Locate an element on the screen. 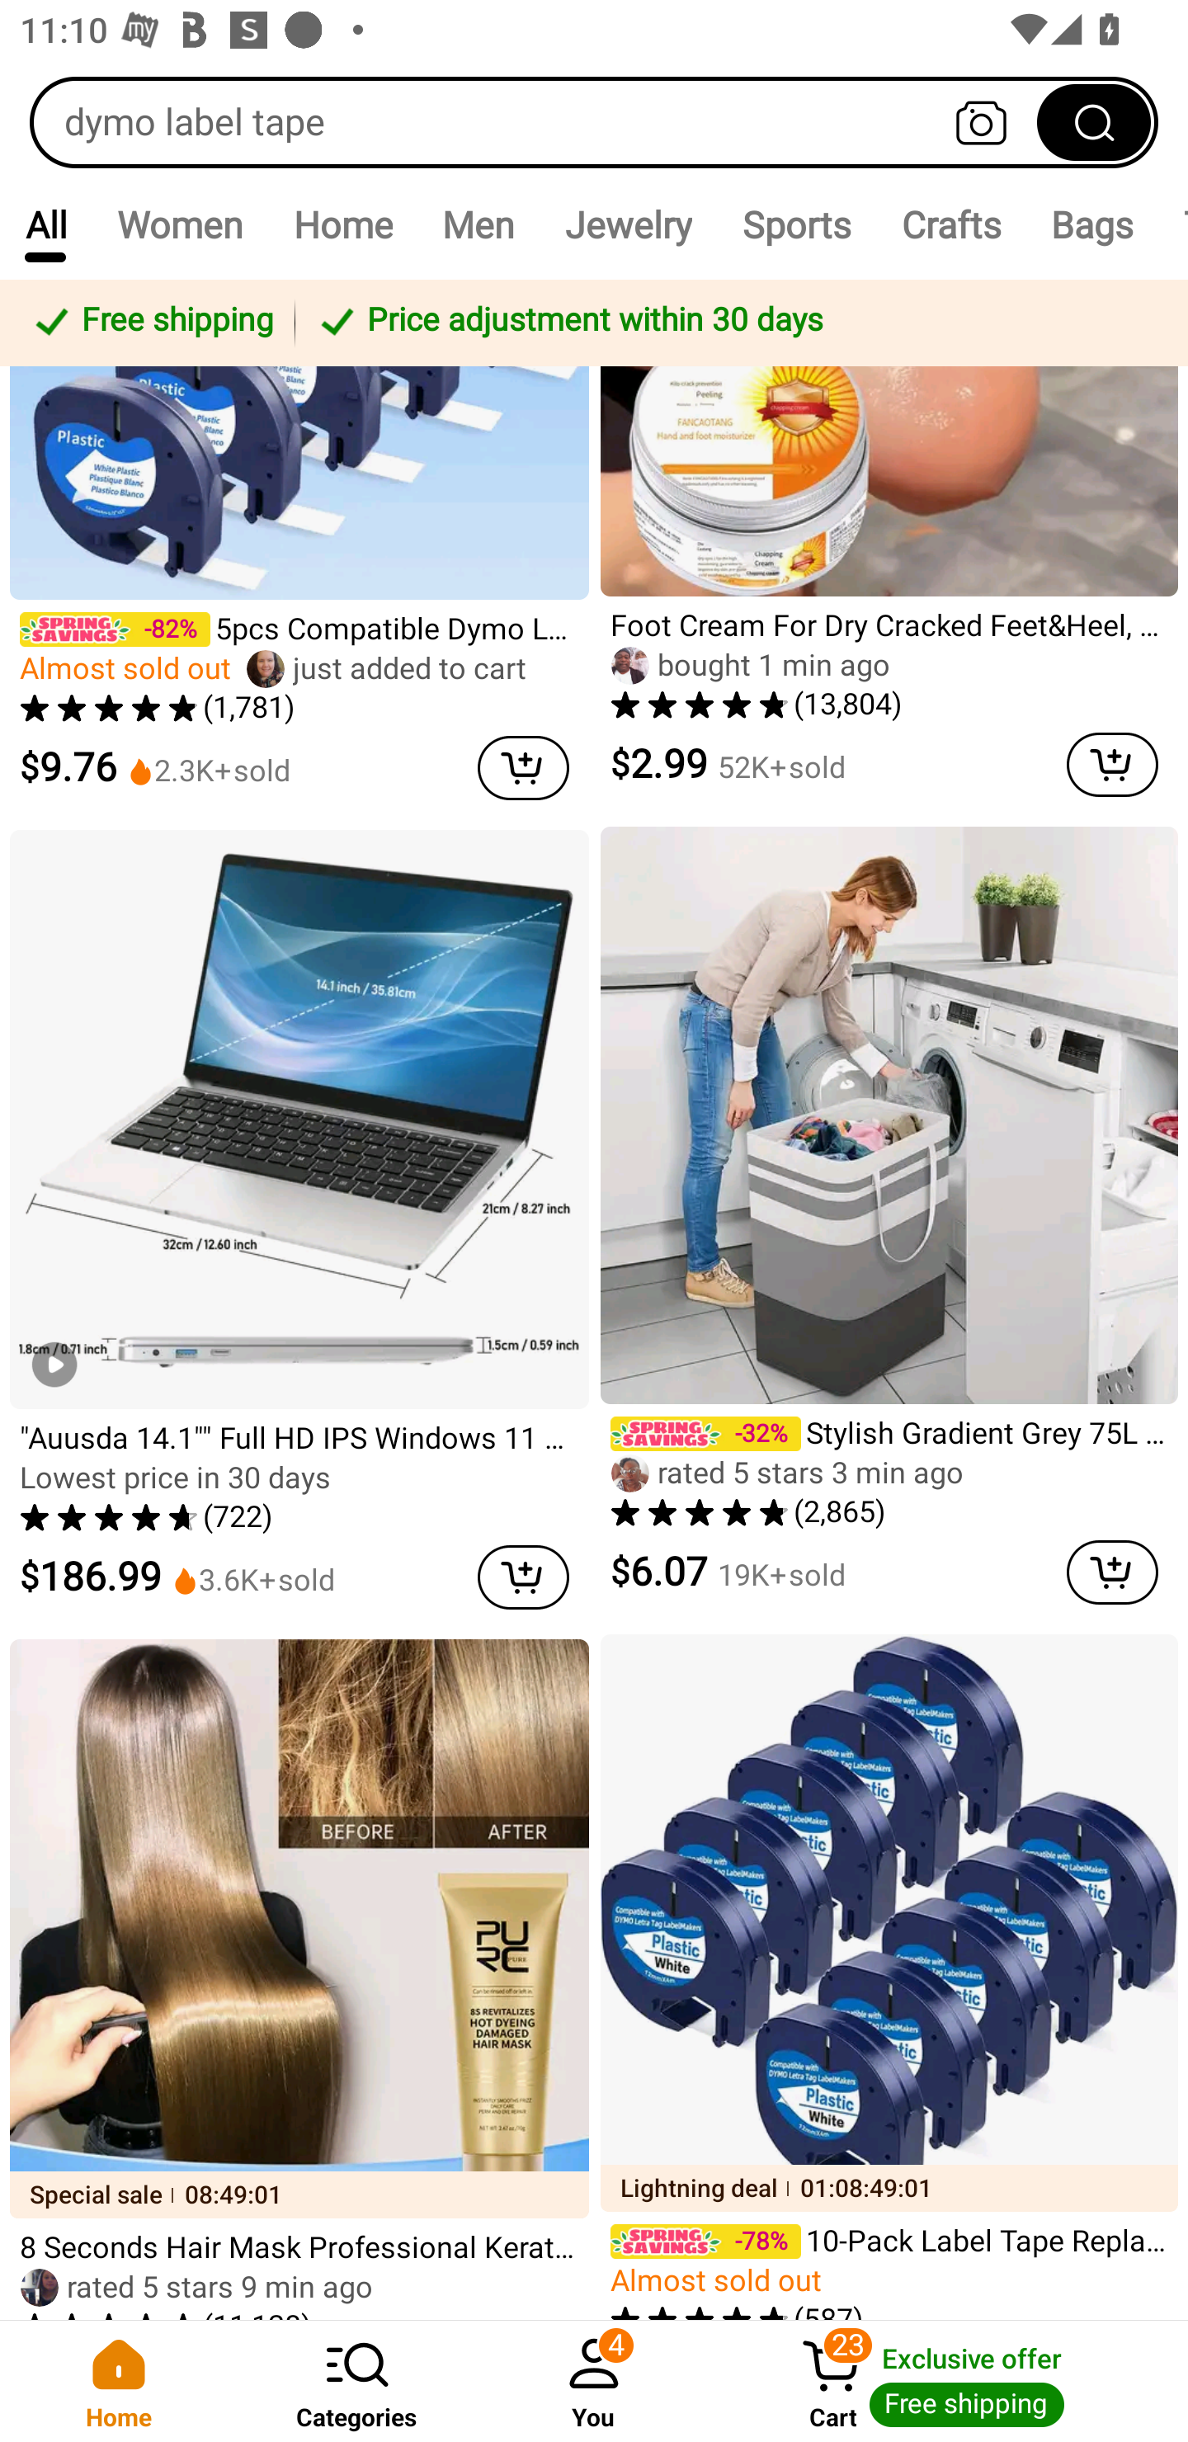  You 4 You is located at coordinates (594, 2381).